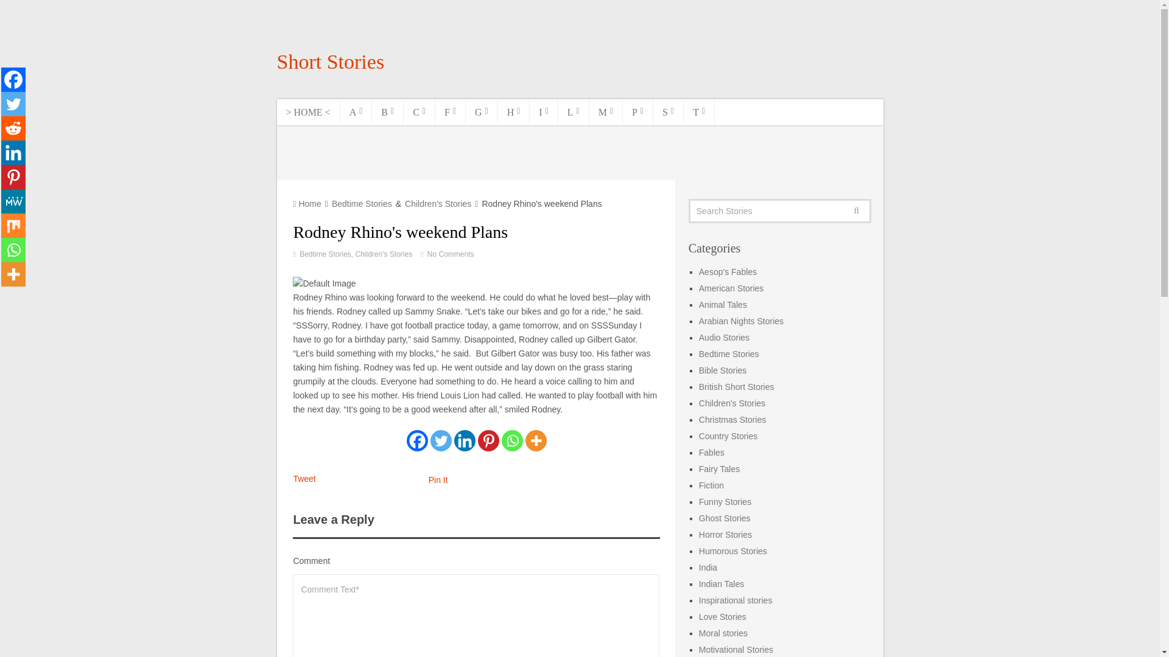  I want to click on G, so click(481, 112).